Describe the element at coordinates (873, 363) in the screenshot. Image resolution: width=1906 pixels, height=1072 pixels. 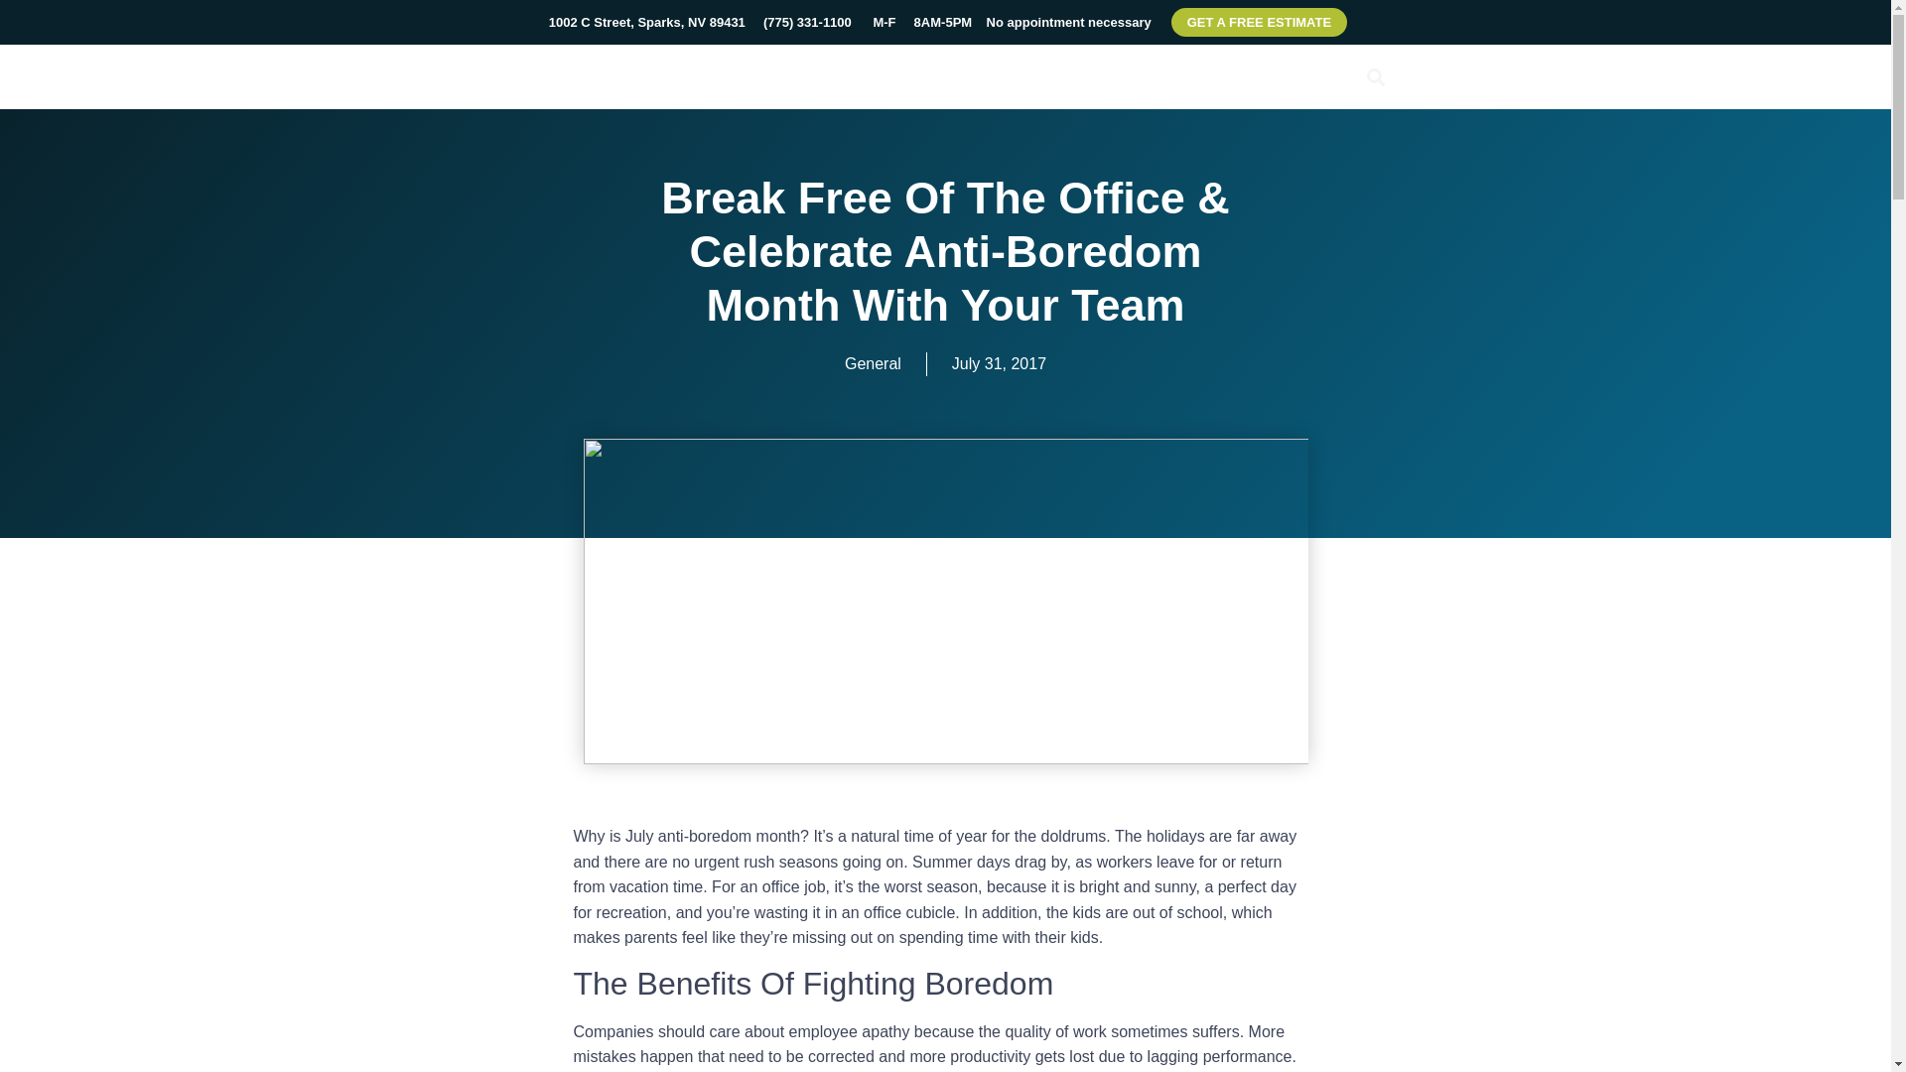
I see `General` at that location.